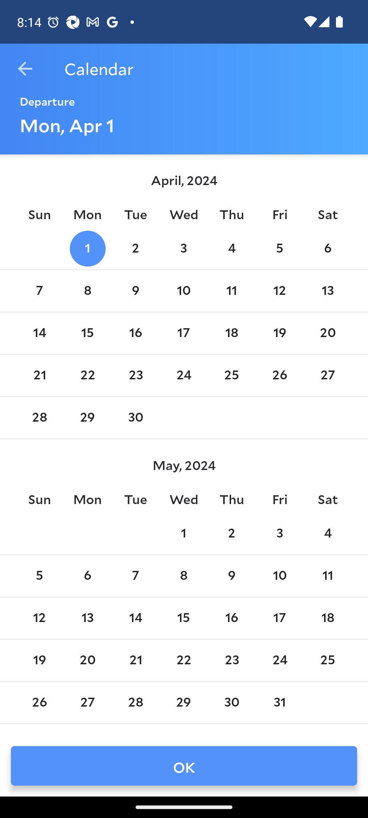 This screenshot has height=818, width=368. Describe the element at coordinates (40, 375) in the screenshot. I see `21` at that location.